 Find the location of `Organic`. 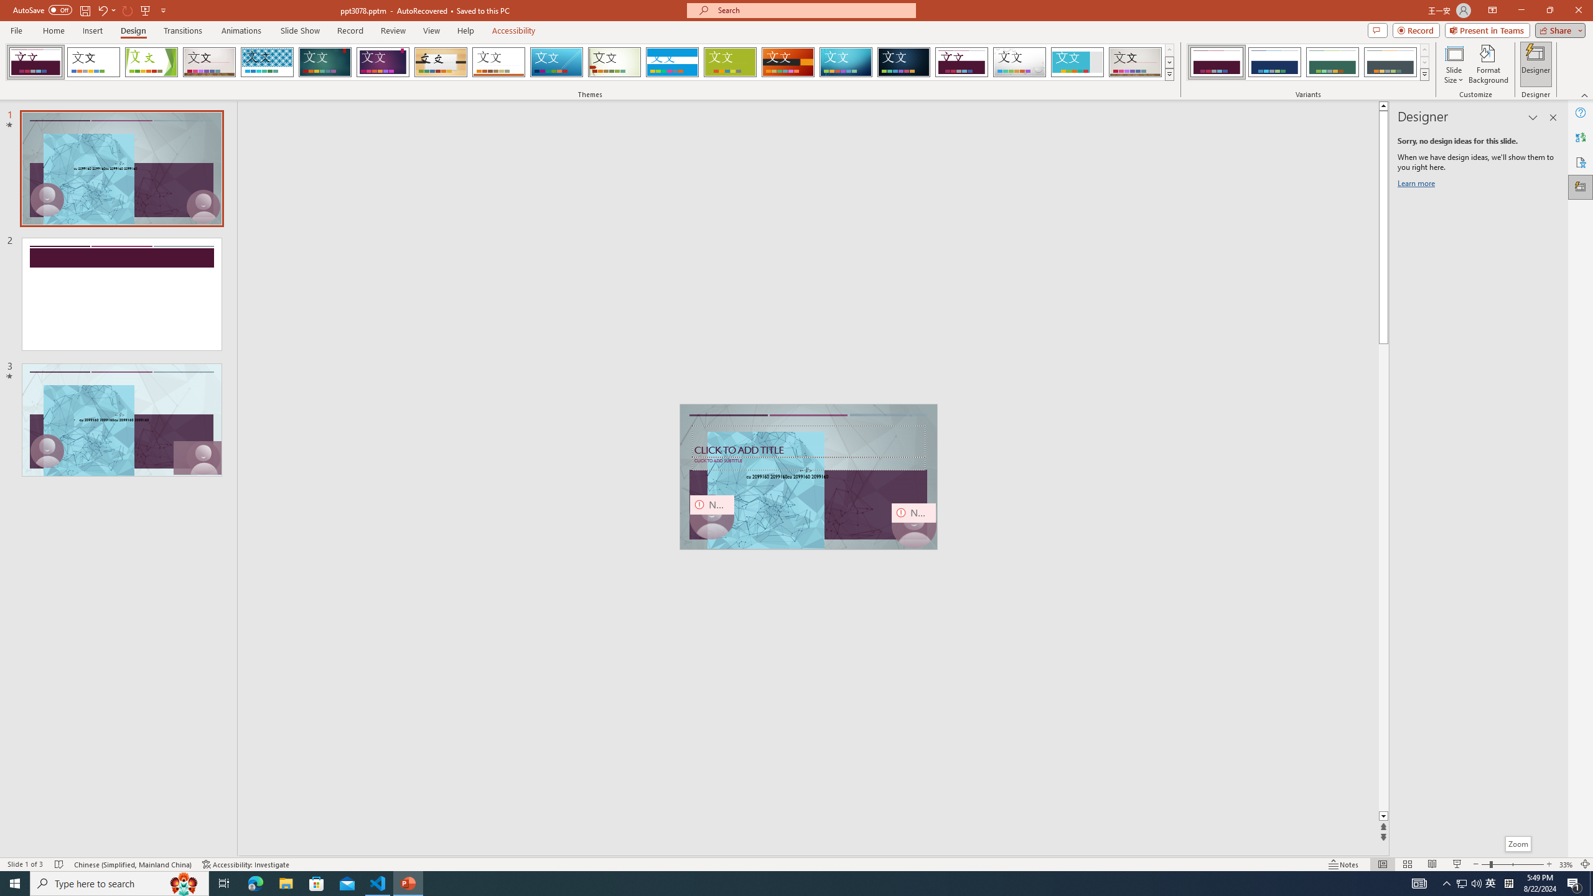

Organic is located at coordinates (441, 62).